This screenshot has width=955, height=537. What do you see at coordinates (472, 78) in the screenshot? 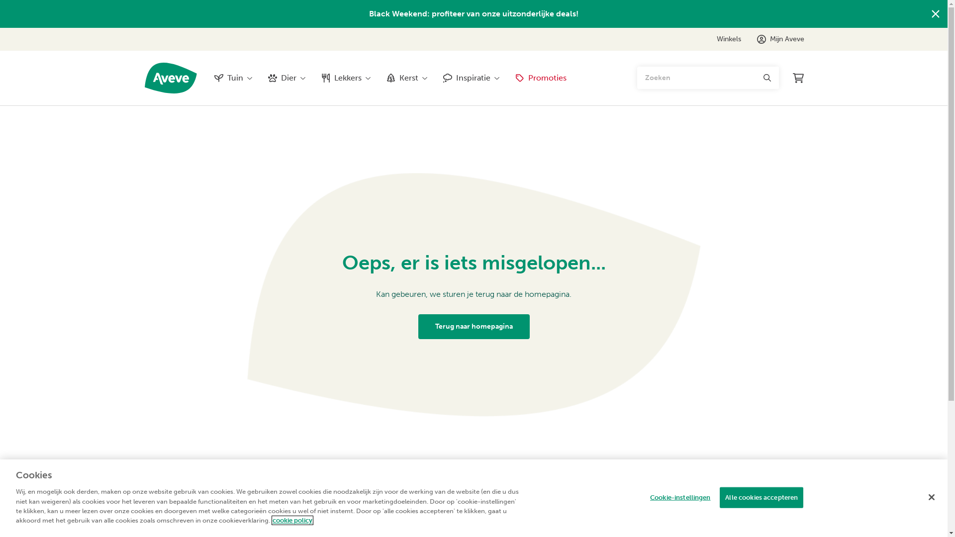
I see `Inspiratie` at bounding box center [472, 78].